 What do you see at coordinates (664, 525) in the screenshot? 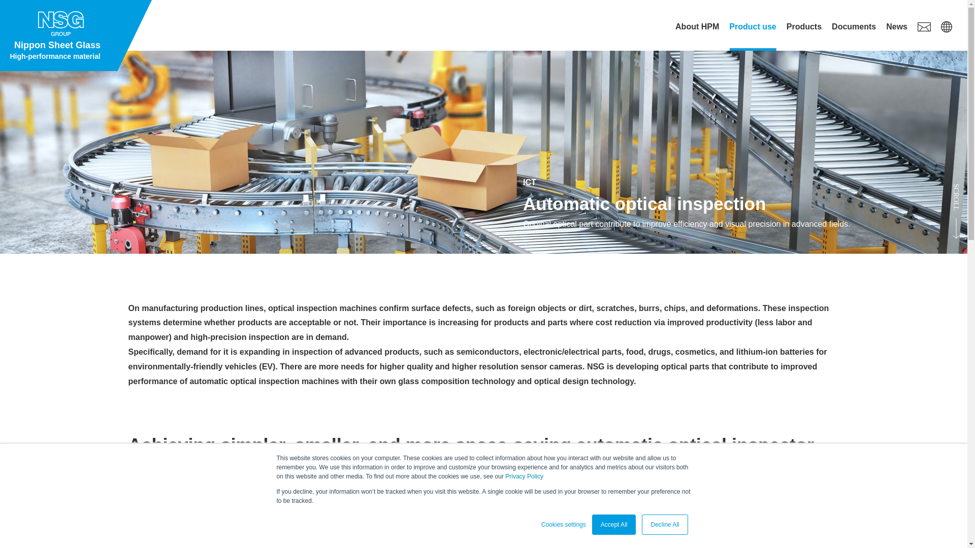
I see `Products` at bounding box center [664, 525].